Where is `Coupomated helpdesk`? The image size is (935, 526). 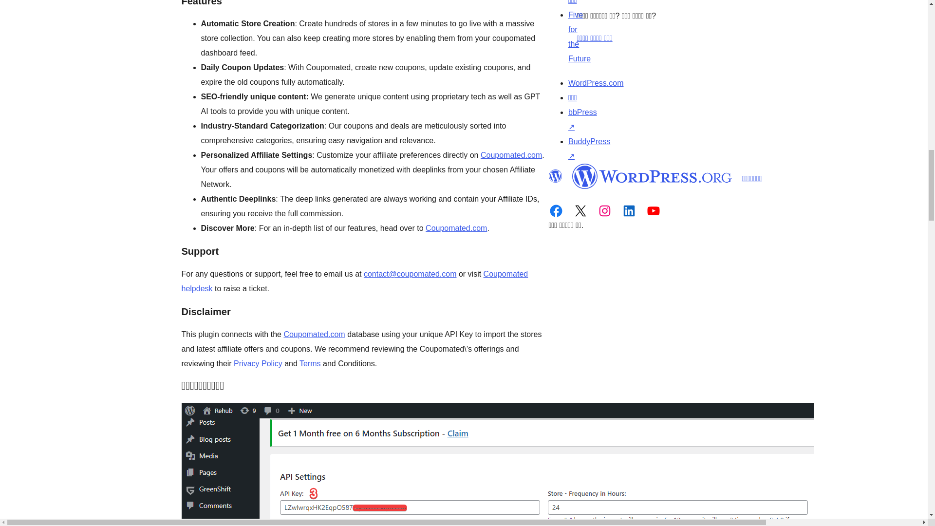 Coupomated helpdesk is located at coordinates (355, 281).